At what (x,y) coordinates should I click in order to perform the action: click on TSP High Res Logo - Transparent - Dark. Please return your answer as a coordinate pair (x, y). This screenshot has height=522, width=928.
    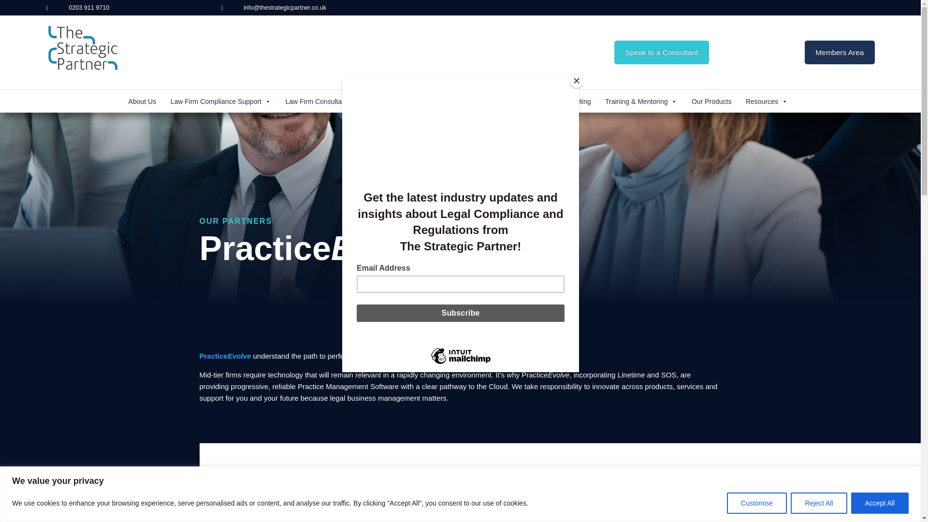
    Looking at the image, I should click on (83, 47).